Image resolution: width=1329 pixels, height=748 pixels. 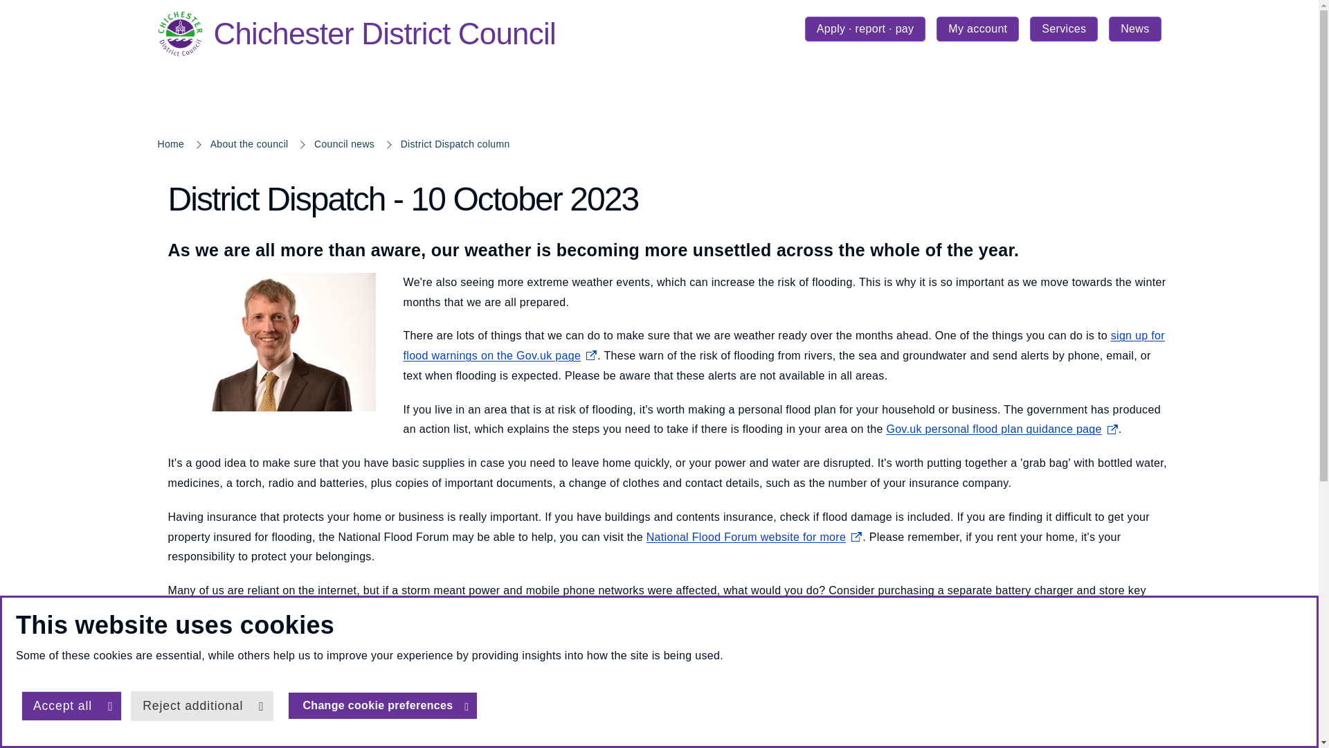 What do you see at coordinates (455, 144) in the screenshot?
I see `our Supporting You pages` at bounding box center [455, 144].